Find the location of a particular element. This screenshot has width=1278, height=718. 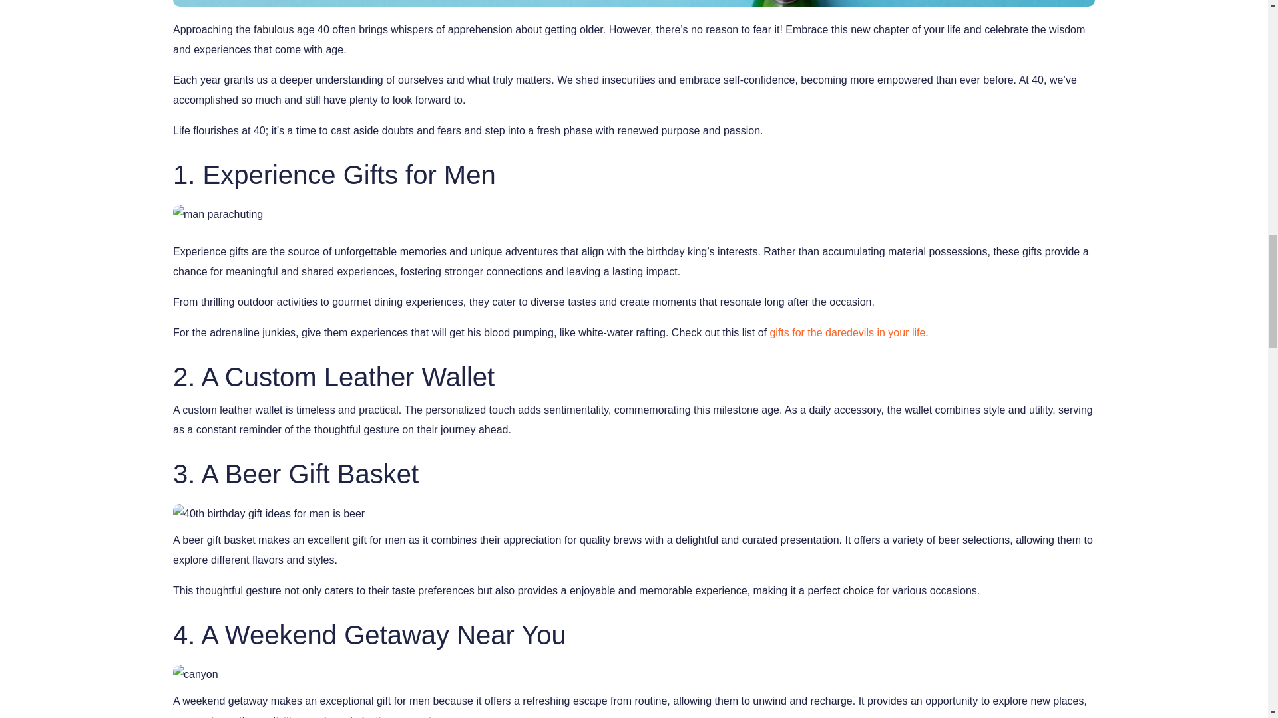

40Th Birthday Gift Ideas For Men To Rock His World 4 is located at coordinates (196, 675).